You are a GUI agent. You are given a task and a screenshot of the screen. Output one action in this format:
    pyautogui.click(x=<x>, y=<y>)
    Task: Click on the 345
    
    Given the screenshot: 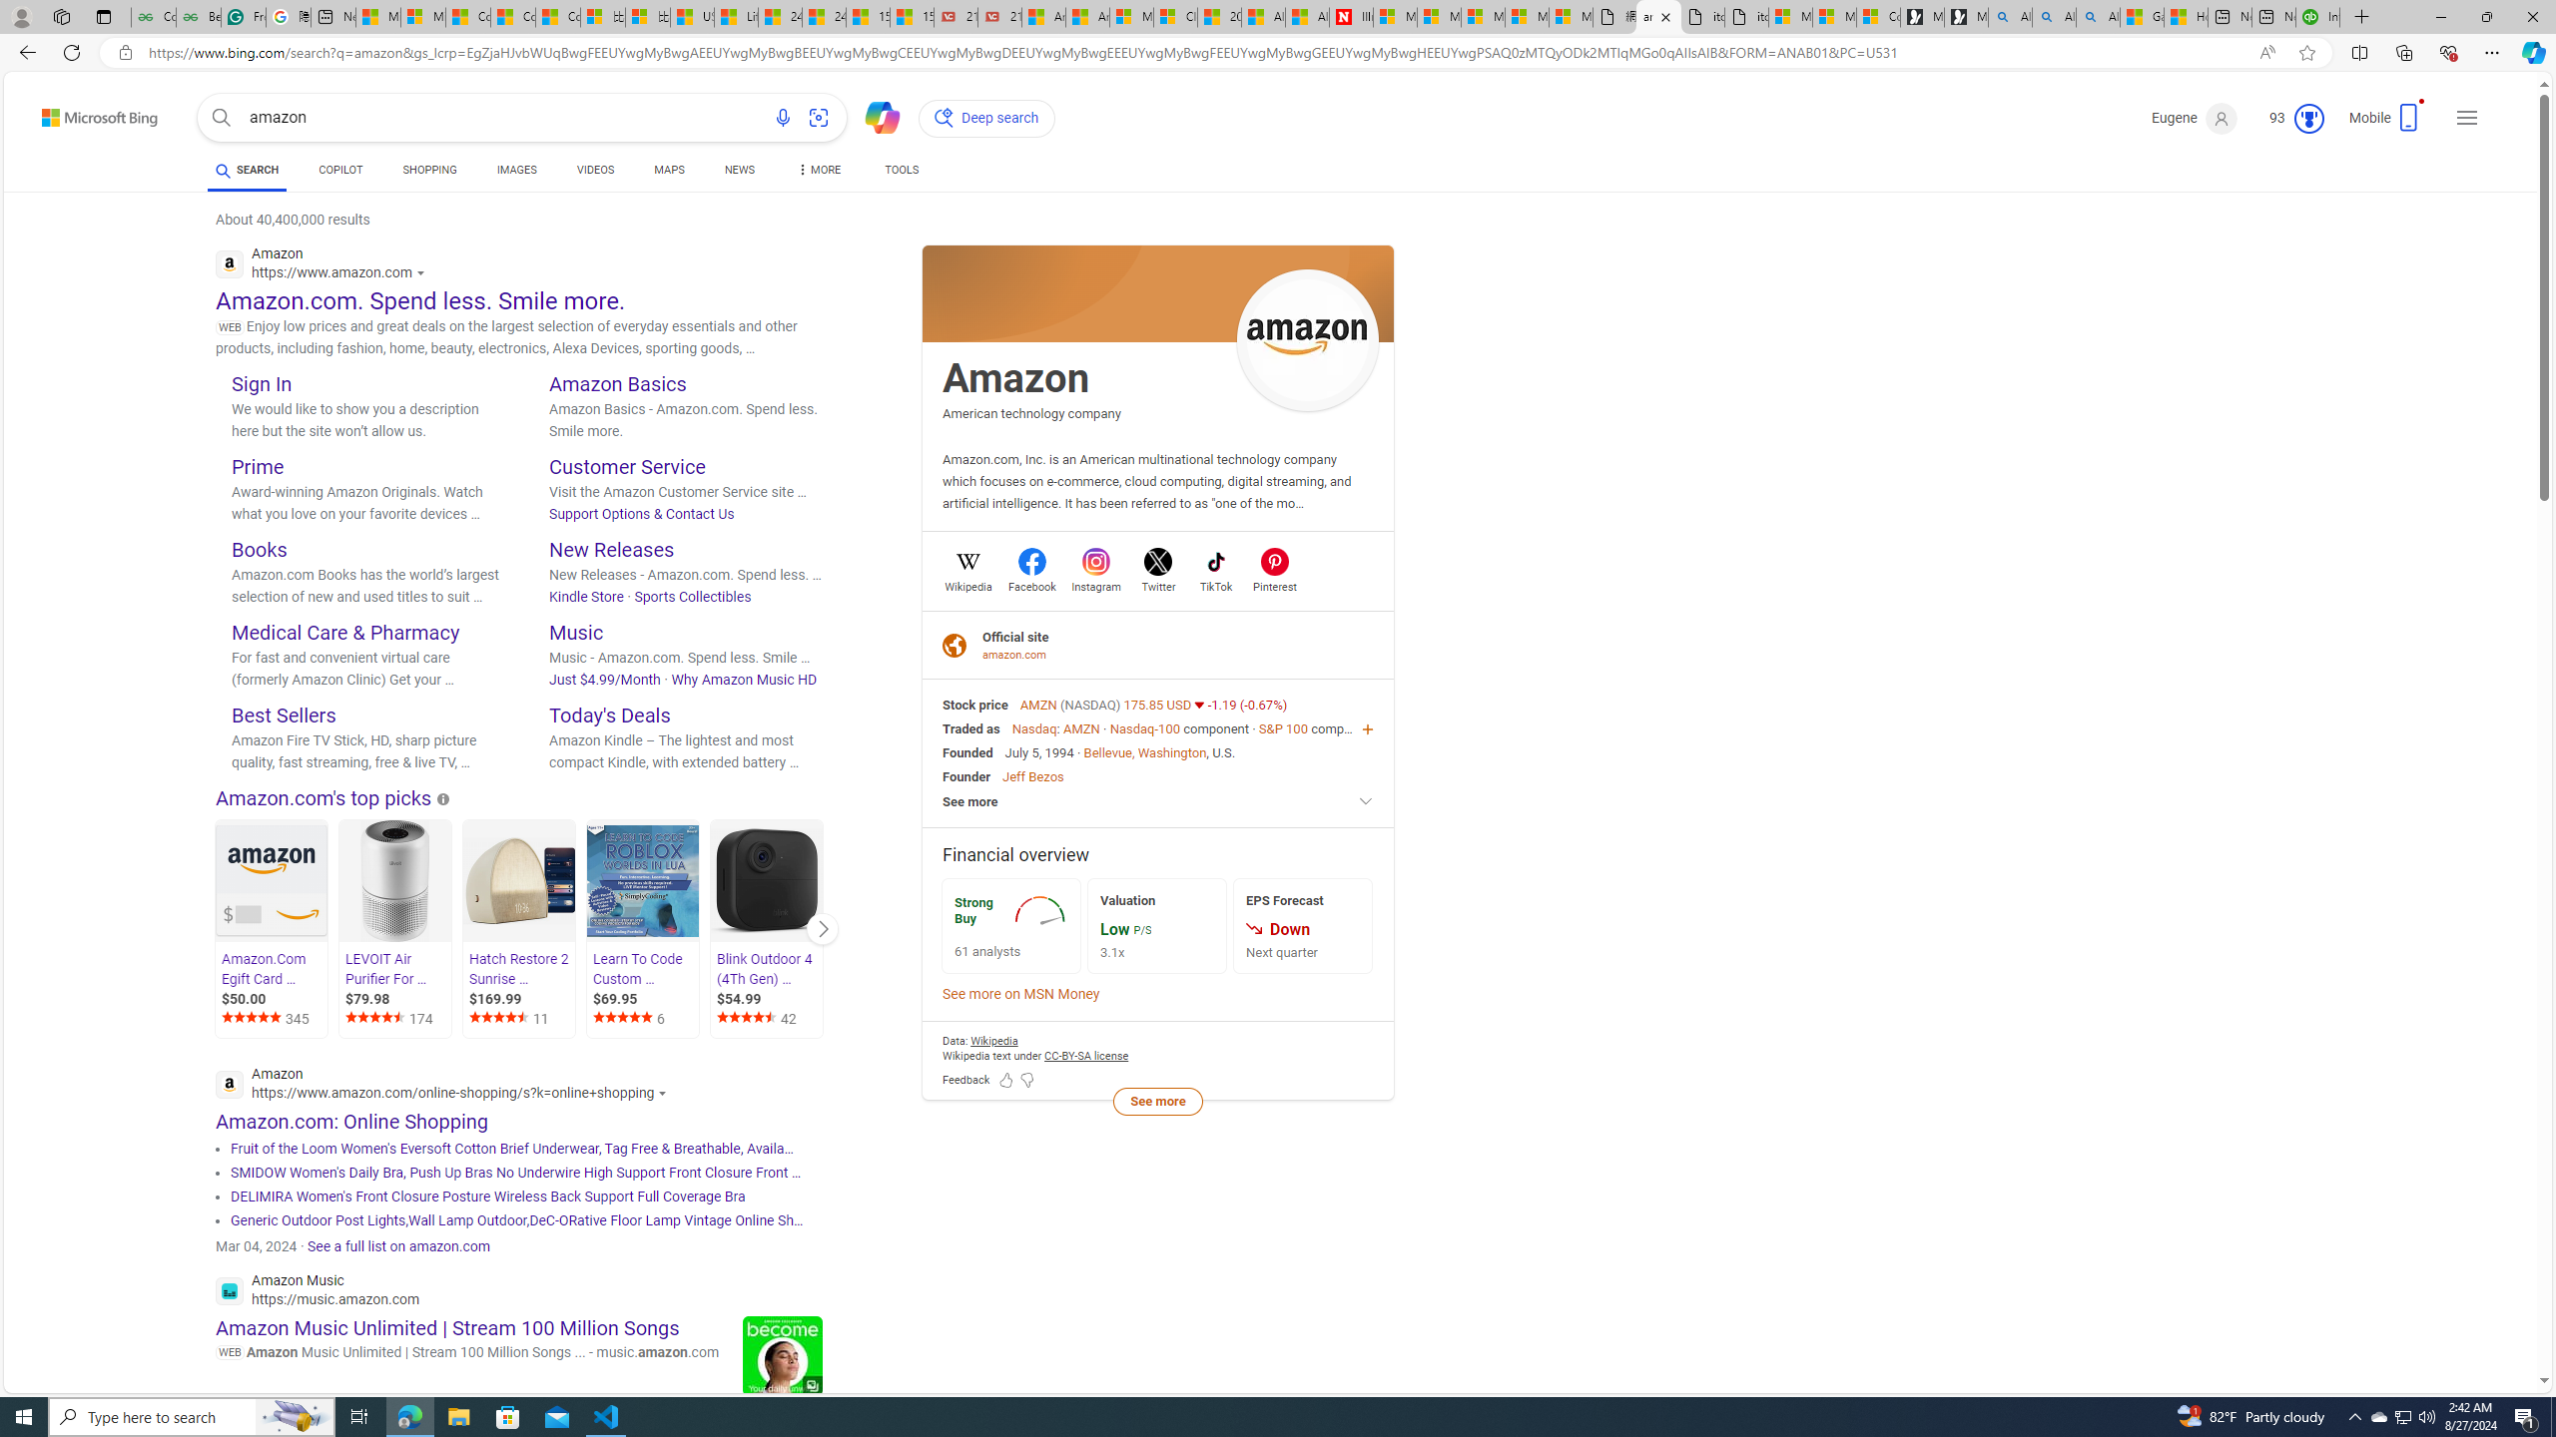 What is the action you would take?
    pyautogui.click(x=274, y=1019)
    